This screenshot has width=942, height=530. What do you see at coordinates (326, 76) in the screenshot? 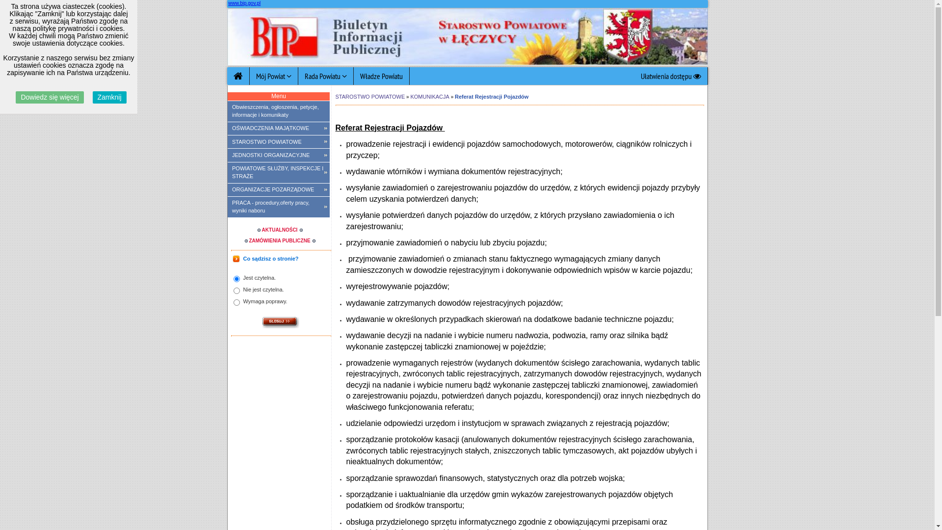
I see `Rada Powiatu` at bounding box center [326, 76].